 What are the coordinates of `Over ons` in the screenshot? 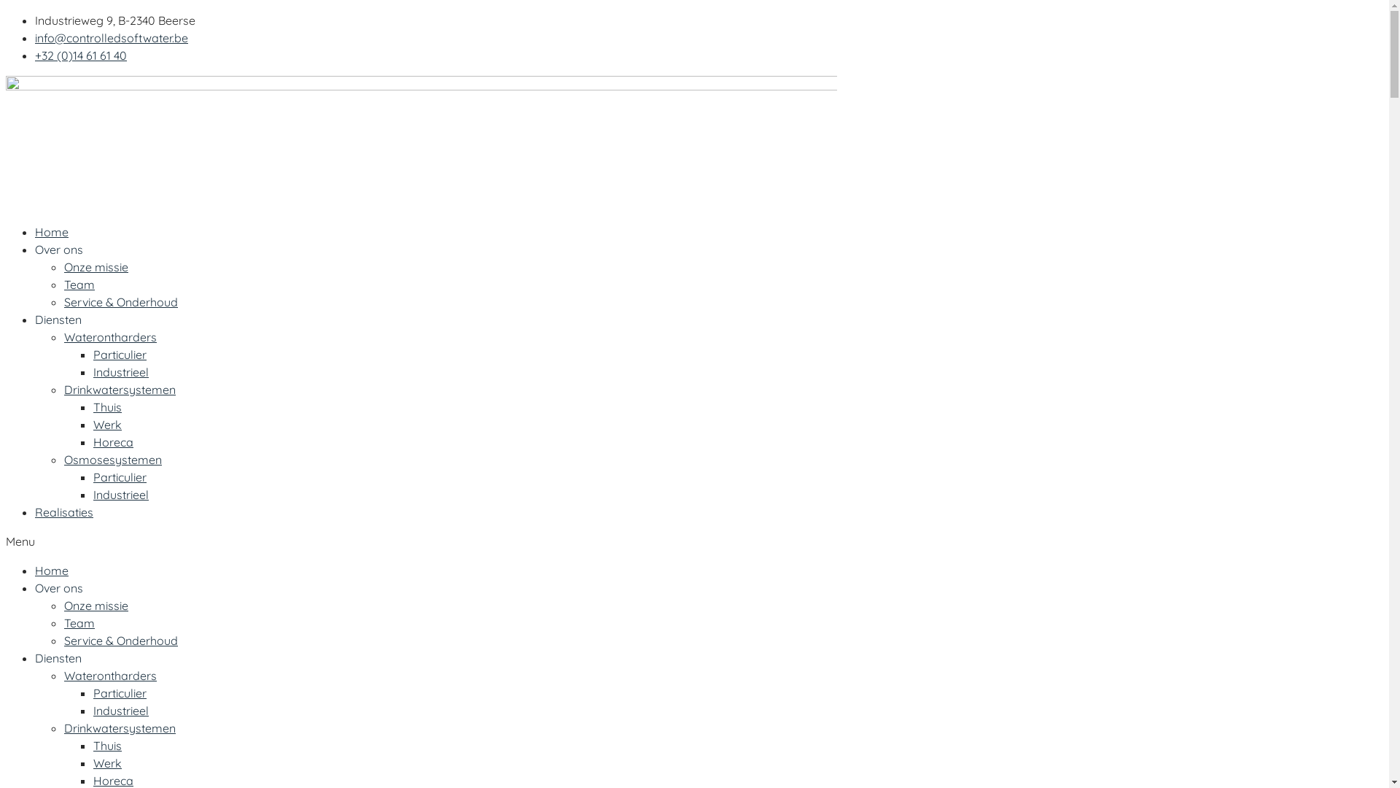 It's located at (59, 588).